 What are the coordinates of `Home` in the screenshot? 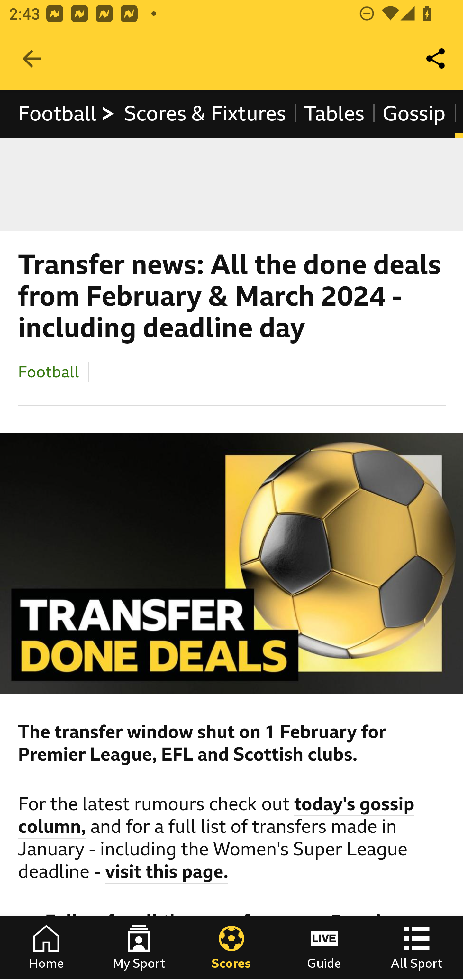 It's located at (46, 947).